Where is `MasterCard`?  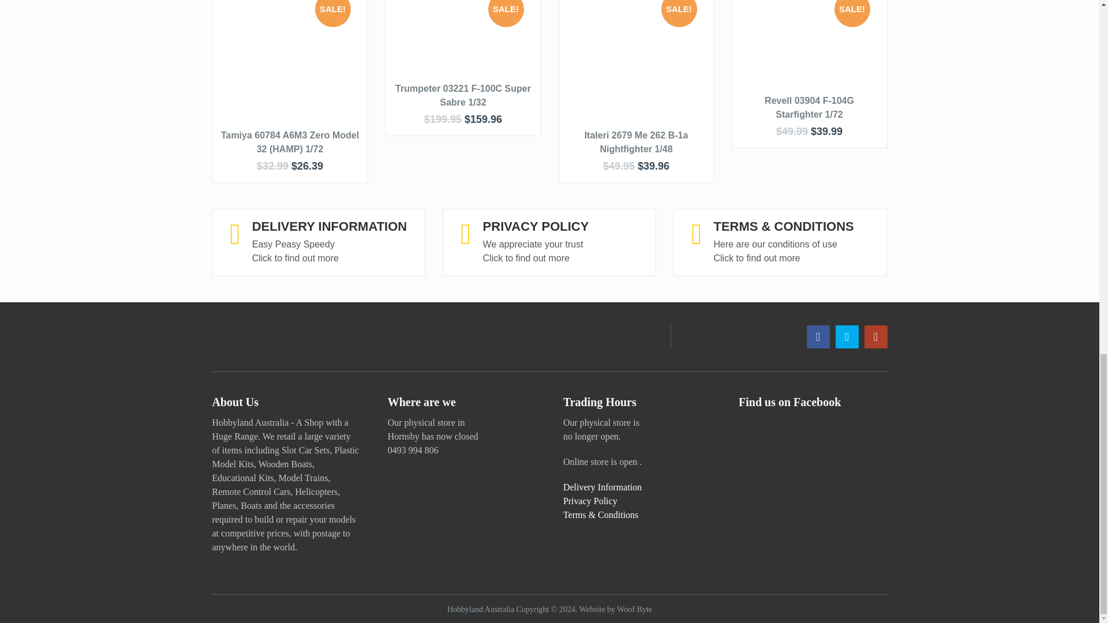
MasterCard is located at coordinates (271, 336).